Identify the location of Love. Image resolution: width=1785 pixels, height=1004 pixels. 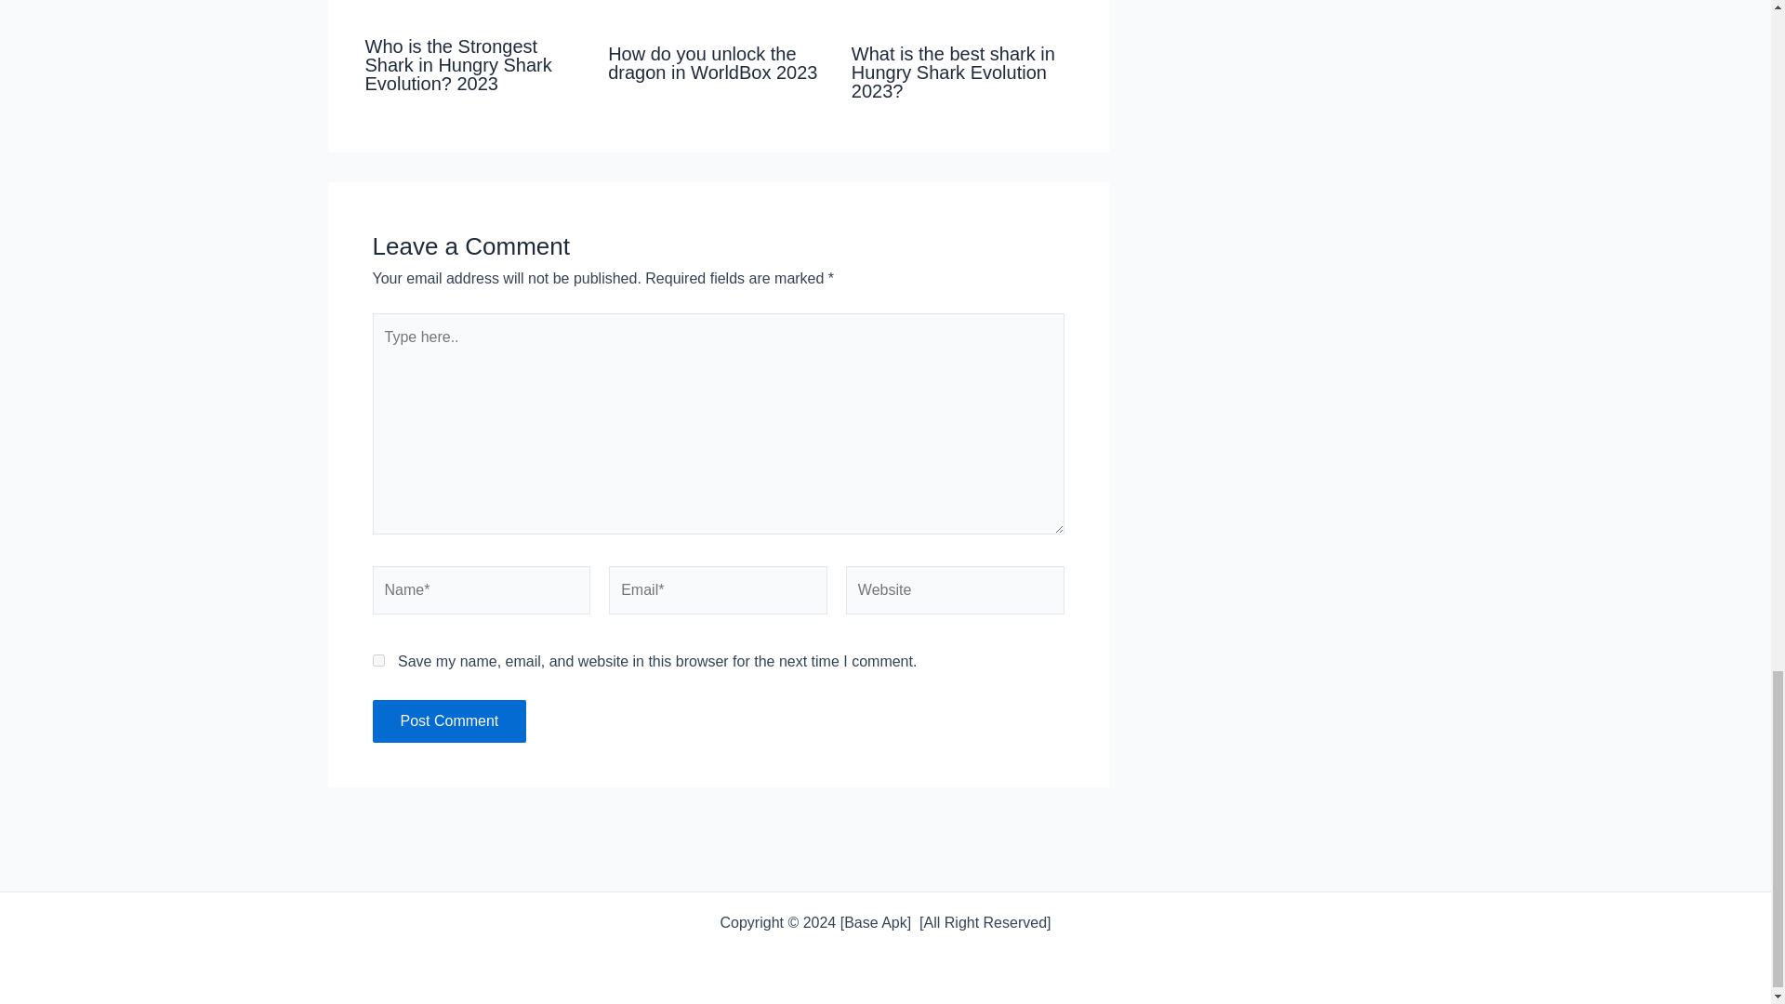
(718, 15).